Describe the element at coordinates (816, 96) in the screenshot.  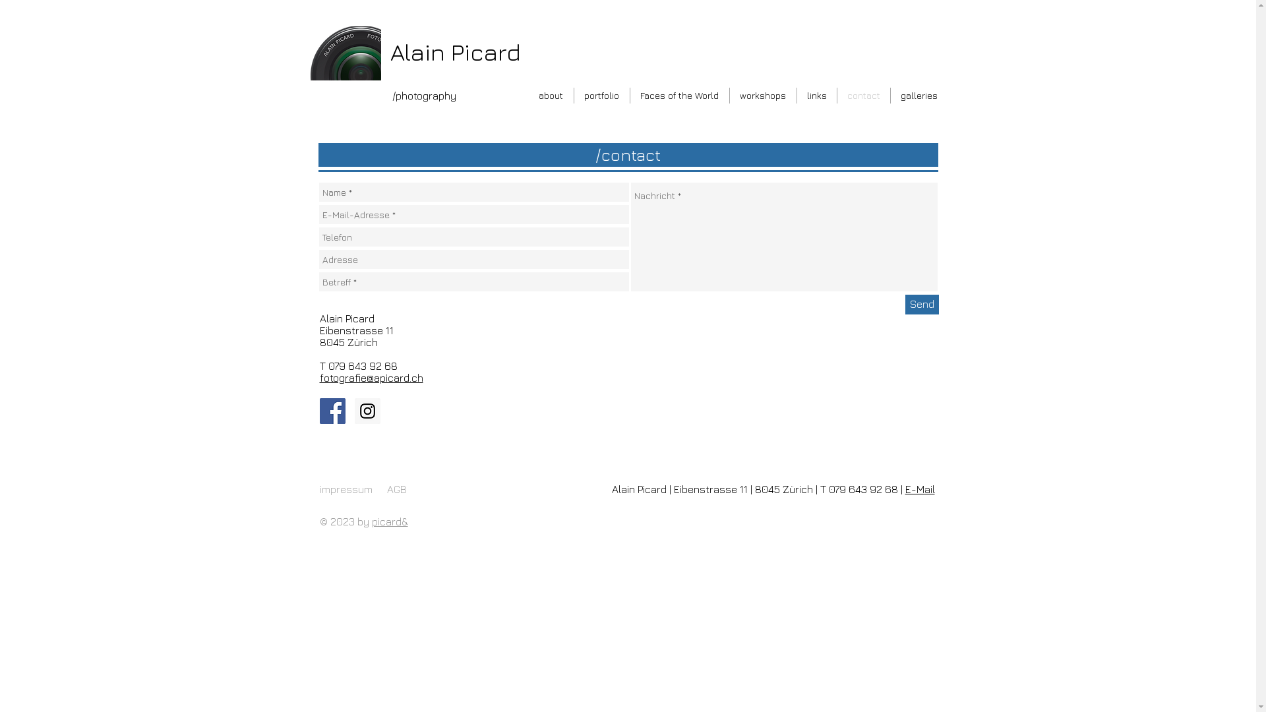
I see `links` at that location.